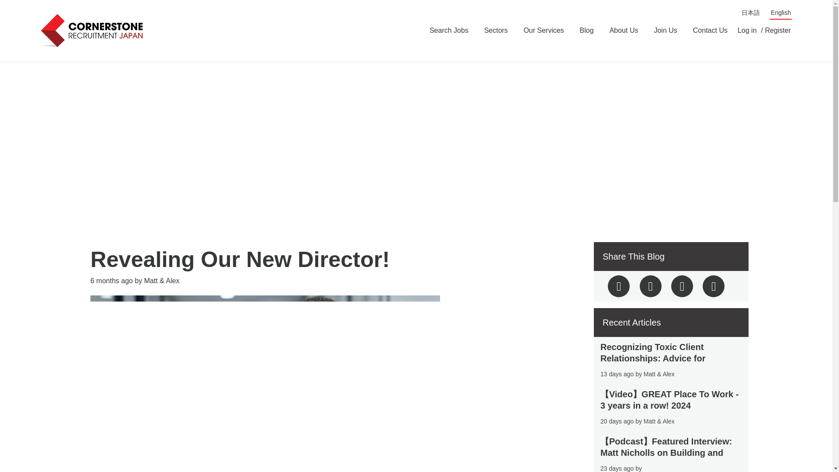  I want to click on Log in, so click(747, 30).